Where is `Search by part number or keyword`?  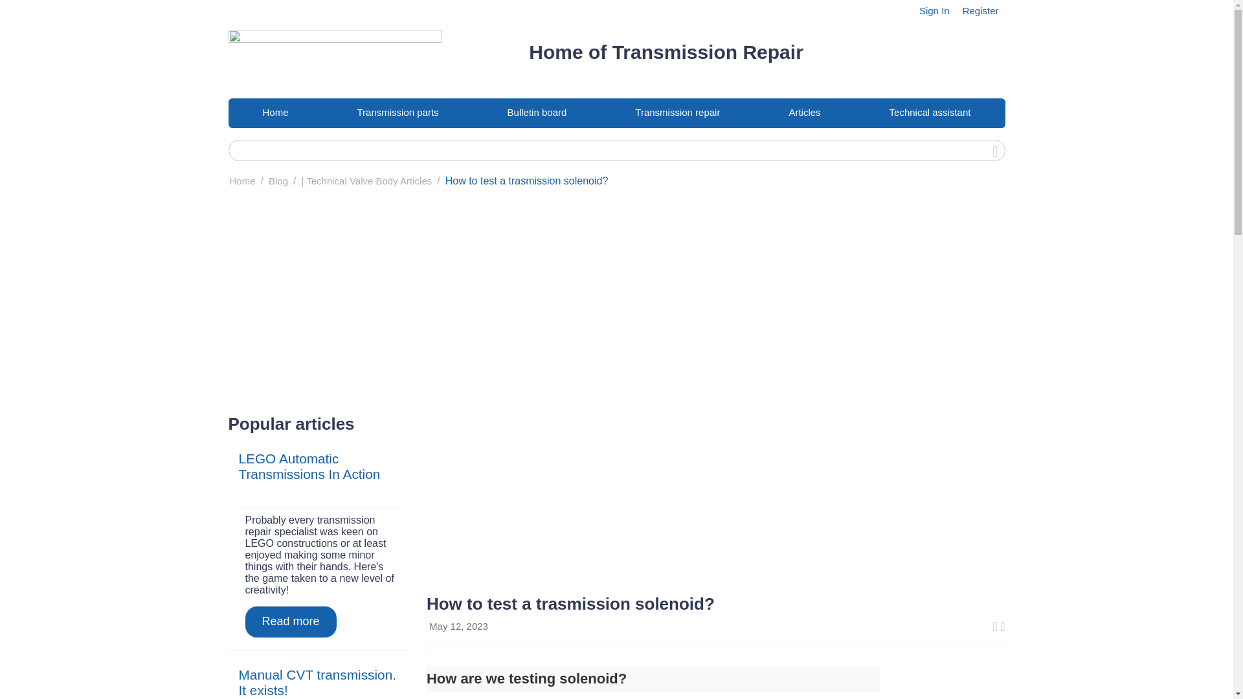
Search by part number or keyword is located at coordinates (616, 150).